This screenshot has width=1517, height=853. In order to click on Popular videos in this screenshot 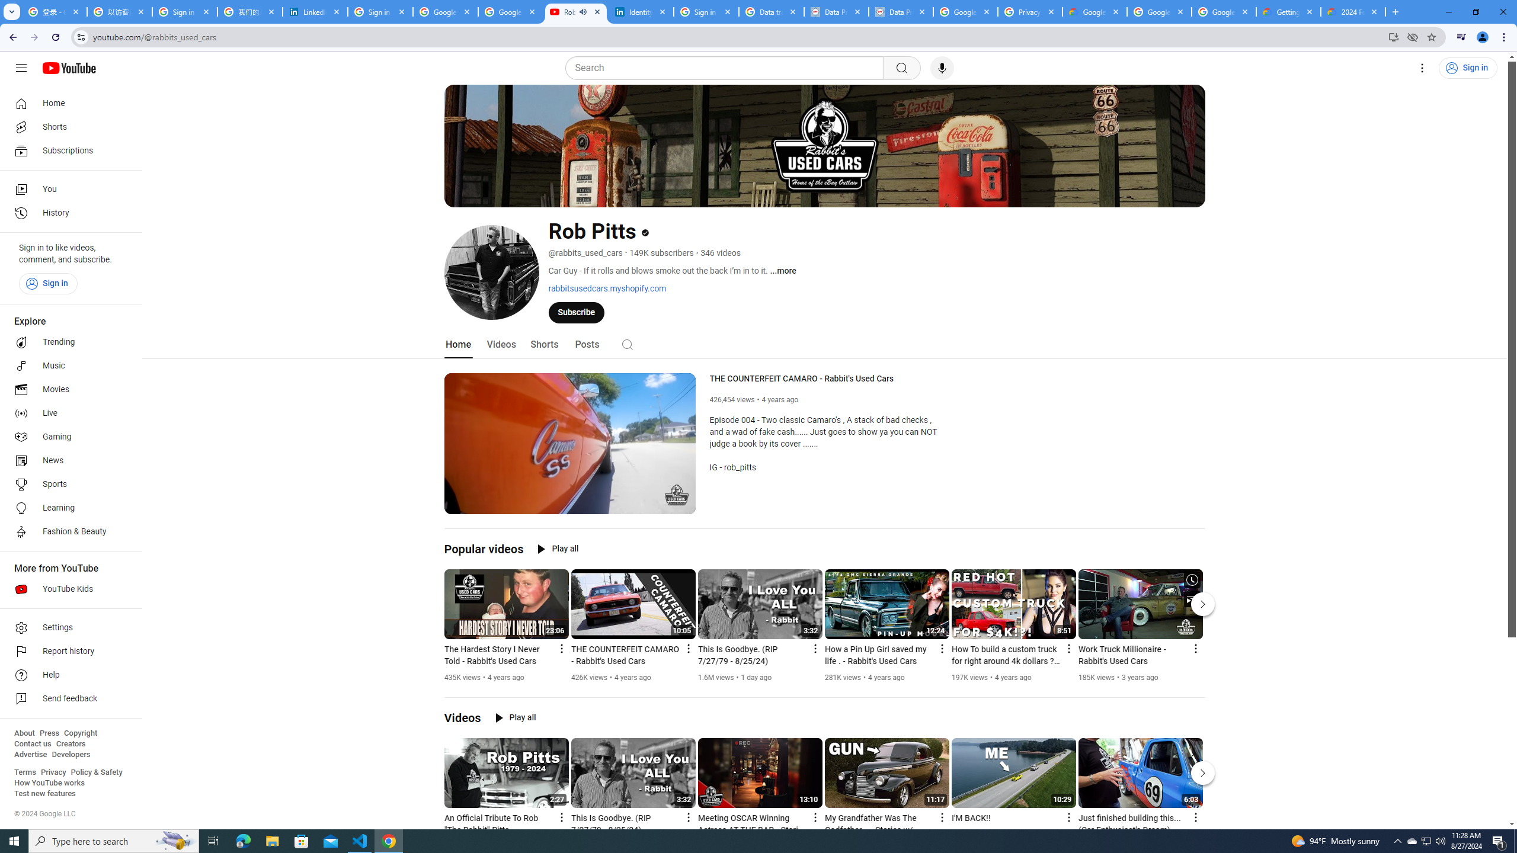, I will do `click(484, 549)`.